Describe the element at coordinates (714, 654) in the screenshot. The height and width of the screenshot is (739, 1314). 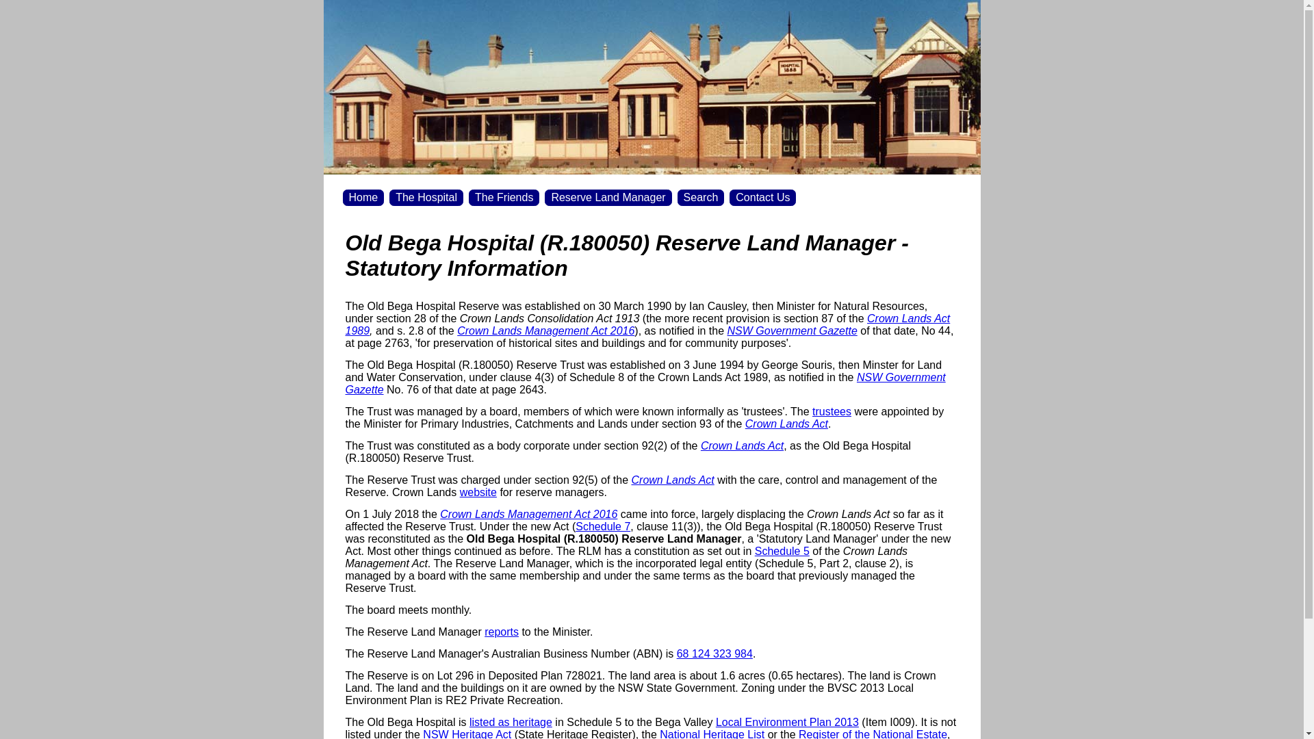
I see `68 124 323 984` at that location.